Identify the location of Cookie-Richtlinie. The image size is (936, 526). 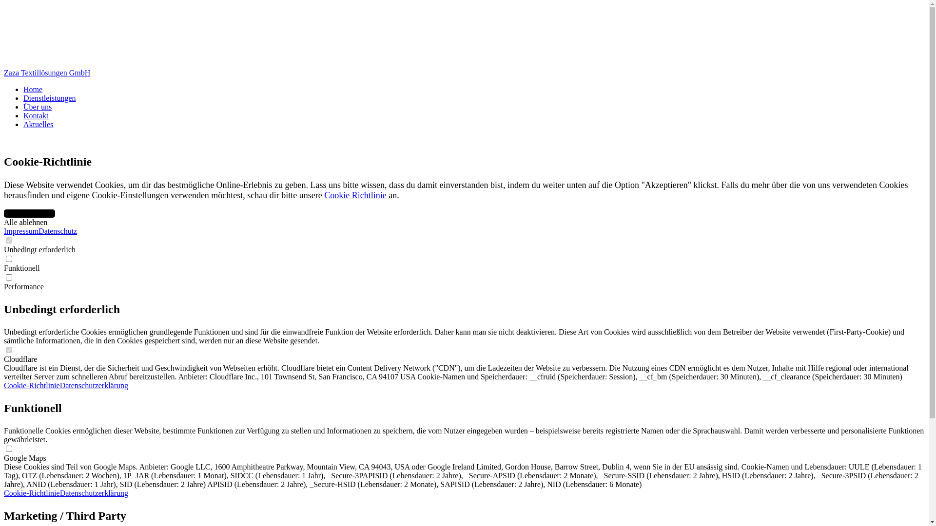
(32, 493).